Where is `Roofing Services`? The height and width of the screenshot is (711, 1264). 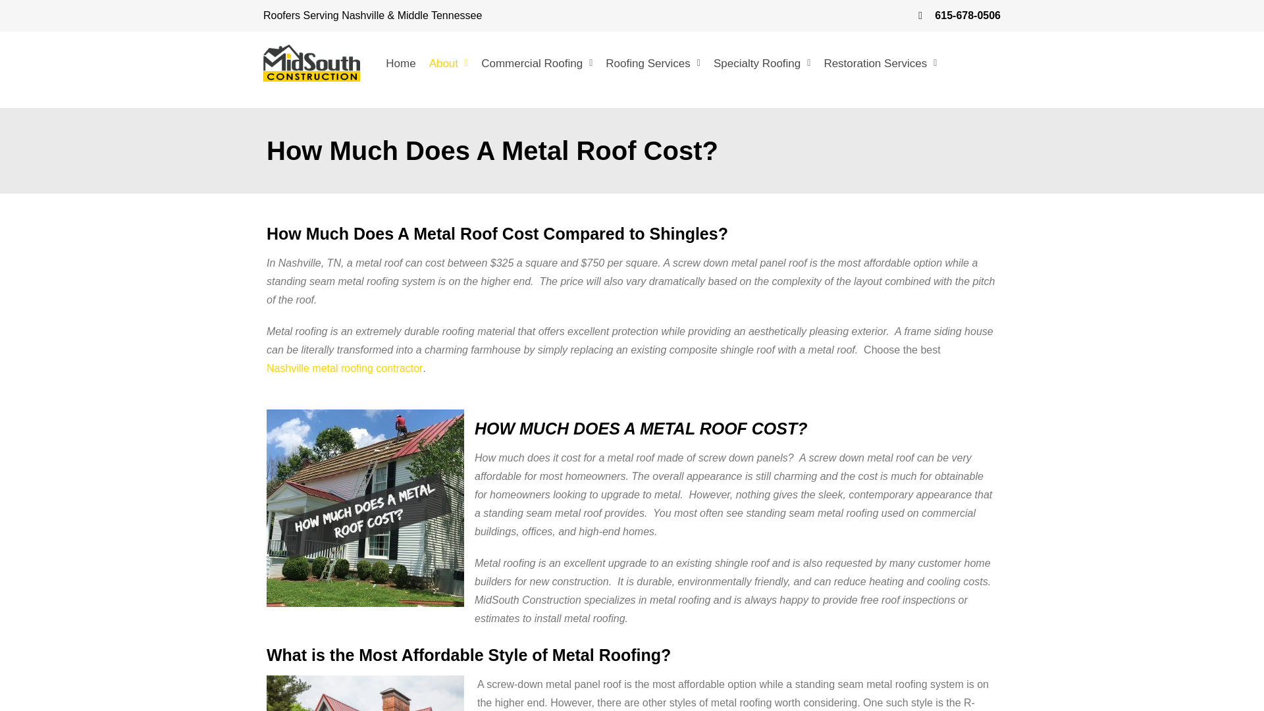 Roofing Services is located at coordinates (653, 63).